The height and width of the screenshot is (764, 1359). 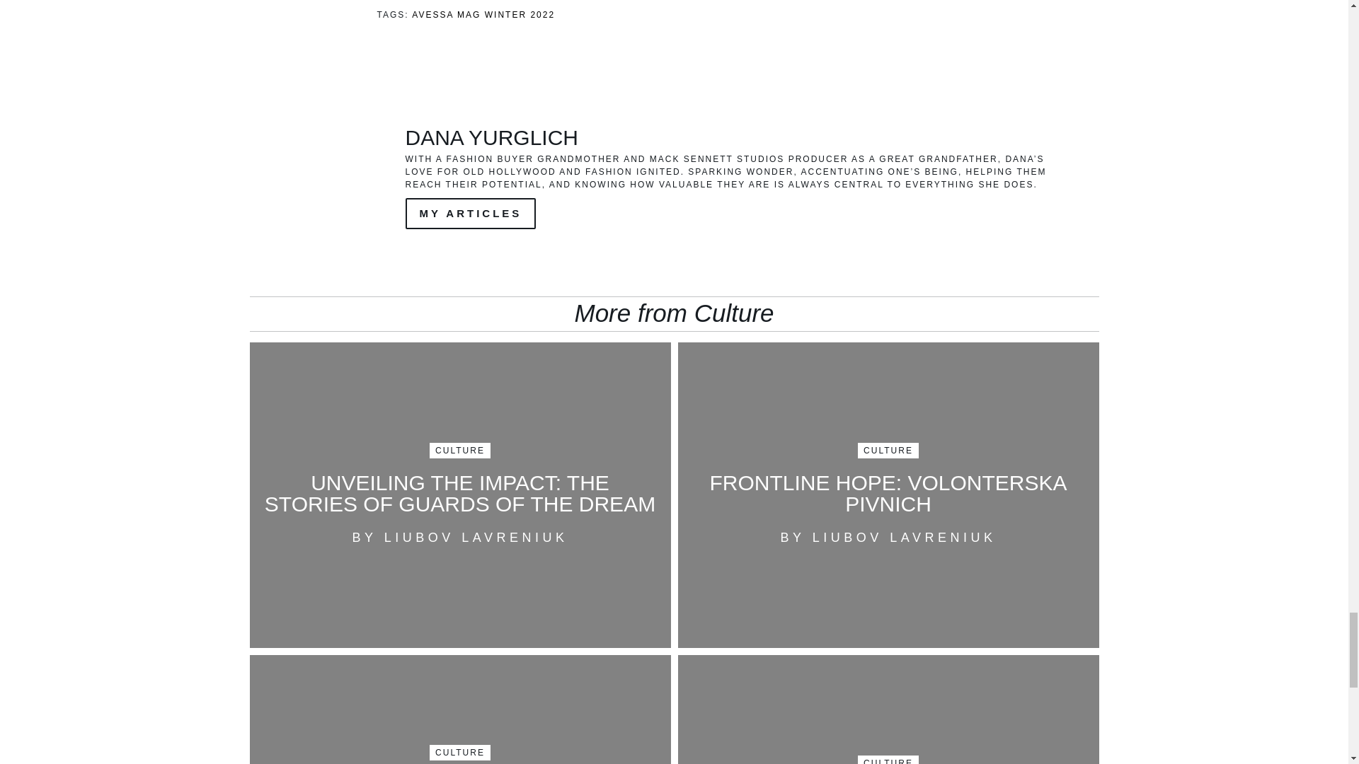 I want to click on AVESSA MAG WINTER 2022, so click(x=483, y=15).